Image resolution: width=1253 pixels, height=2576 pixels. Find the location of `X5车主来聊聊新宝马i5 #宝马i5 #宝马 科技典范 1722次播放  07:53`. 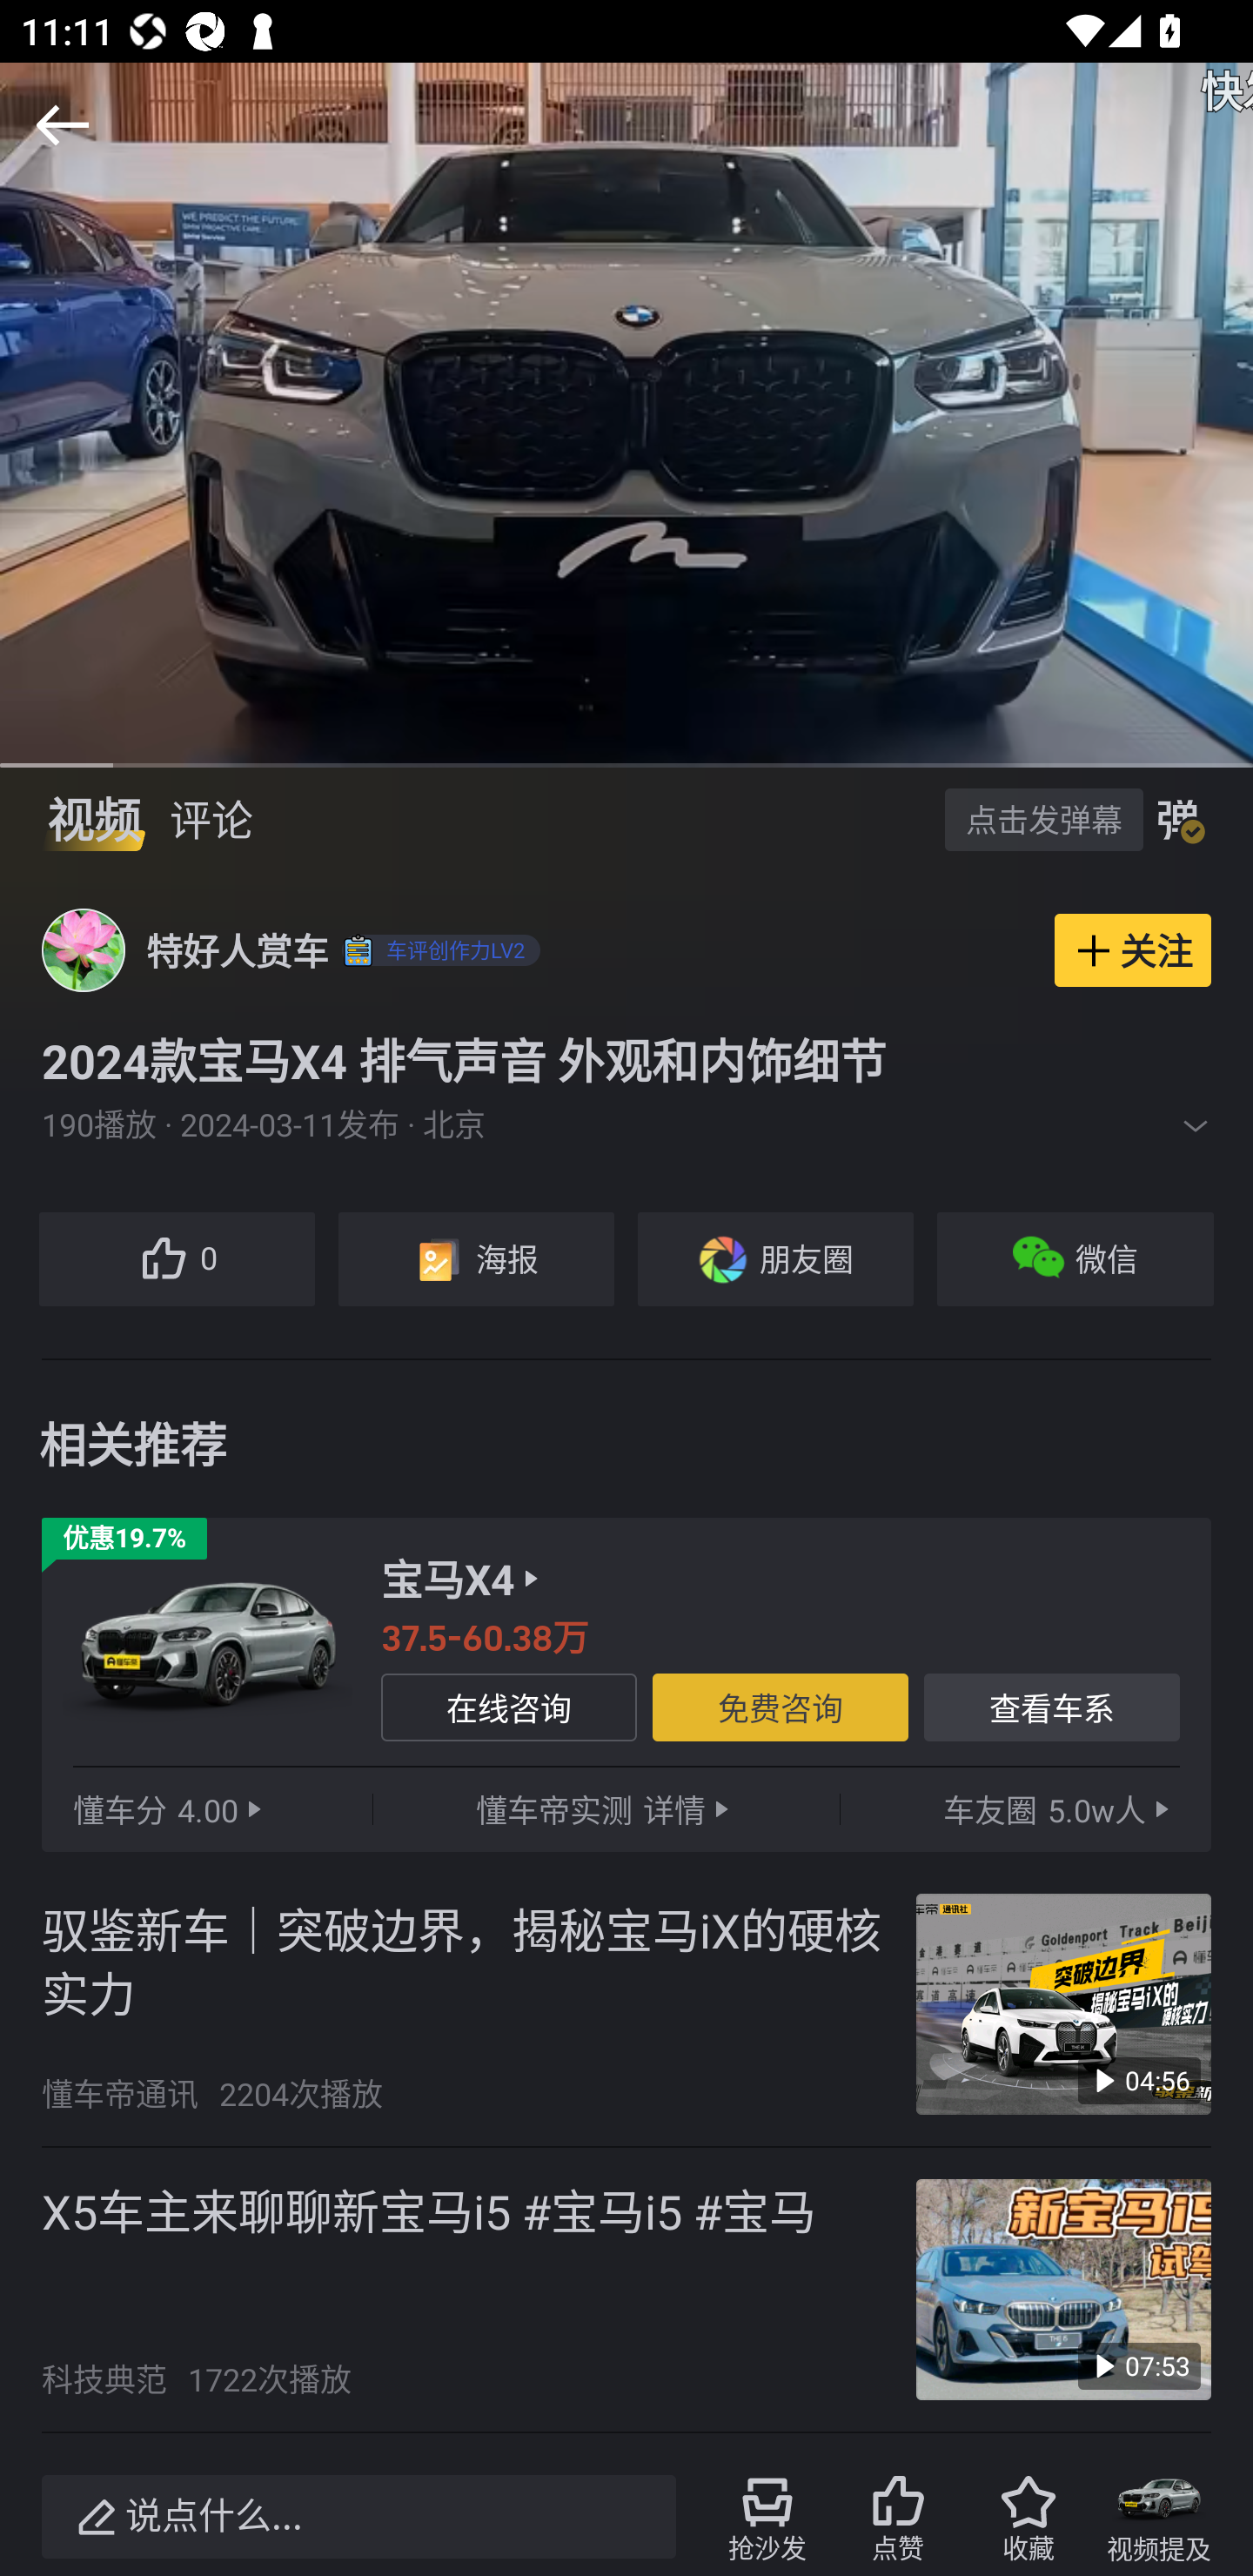

X5车主来聊聊新宝马i5 #宝马i5 #宝马 科技典范 1722次播放  07:53 is located at coordinates (626, 2291).